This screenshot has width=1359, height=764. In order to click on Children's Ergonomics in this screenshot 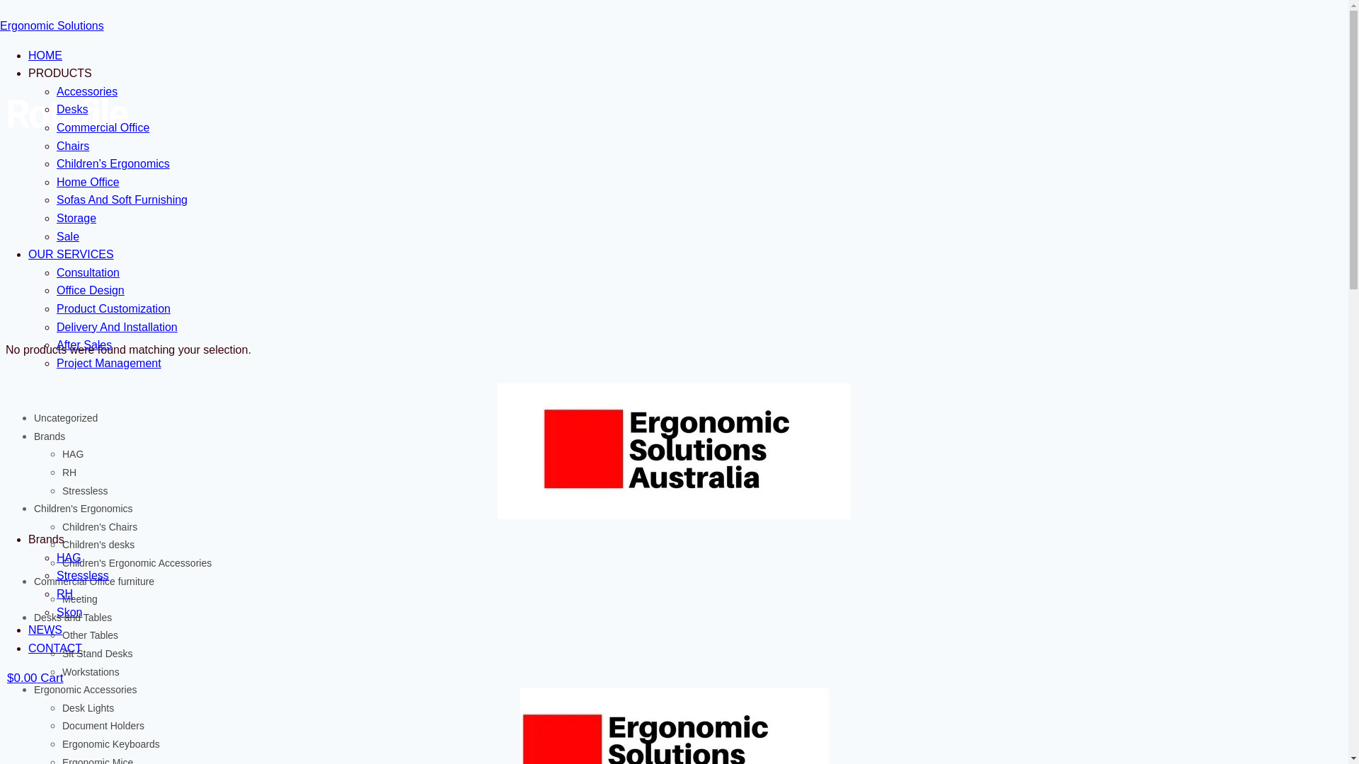, I will do `click(84, 509)`.